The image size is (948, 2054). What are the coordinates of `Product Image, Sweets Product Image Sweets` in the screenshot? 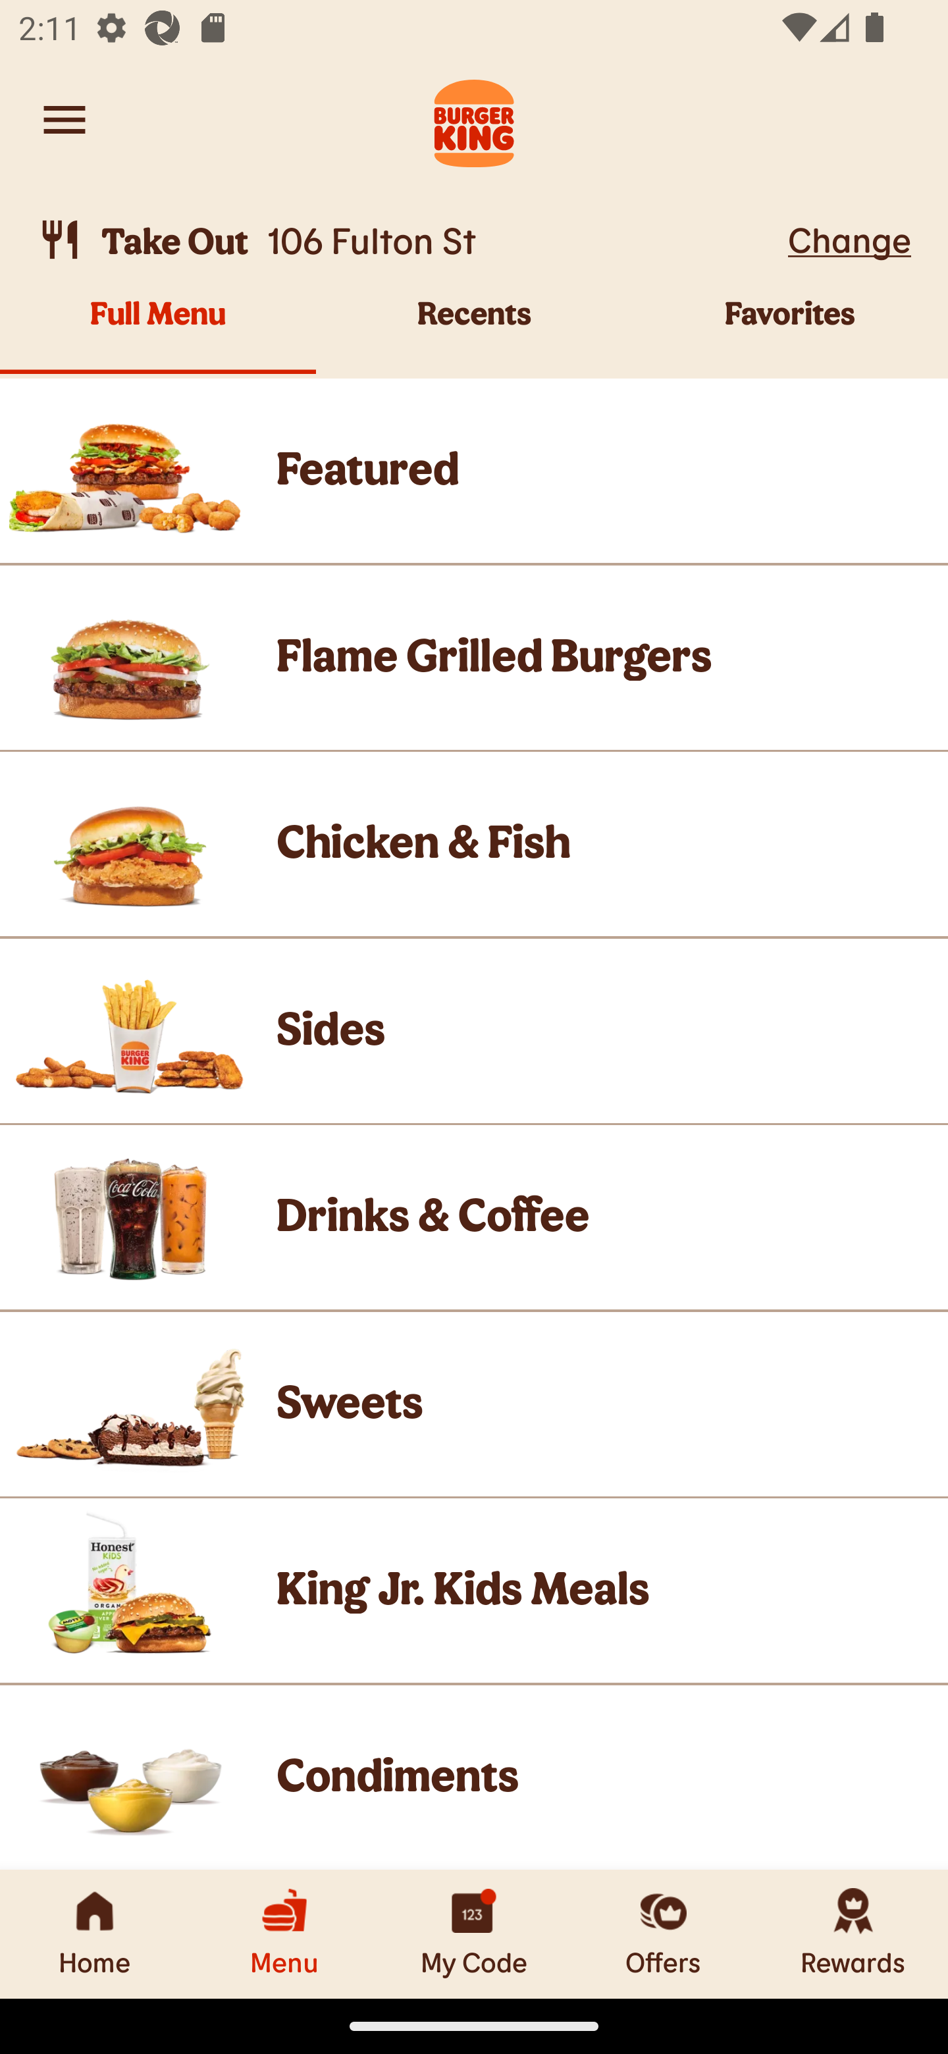 It's located at (474, 1405).